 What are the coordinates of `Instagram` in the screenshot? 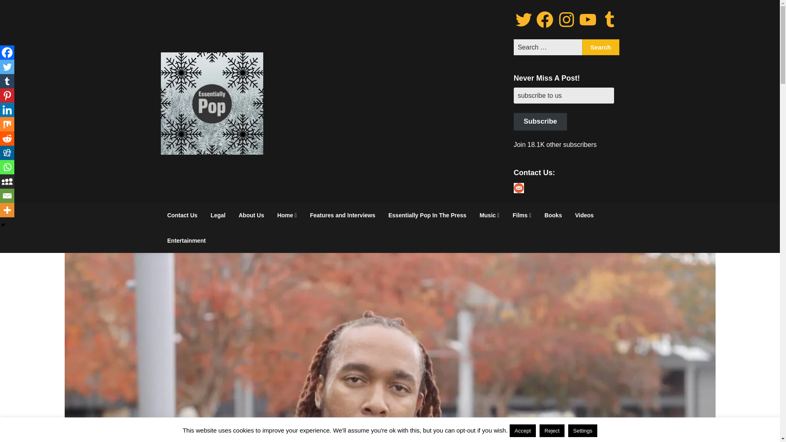 It's located at (566, 20).